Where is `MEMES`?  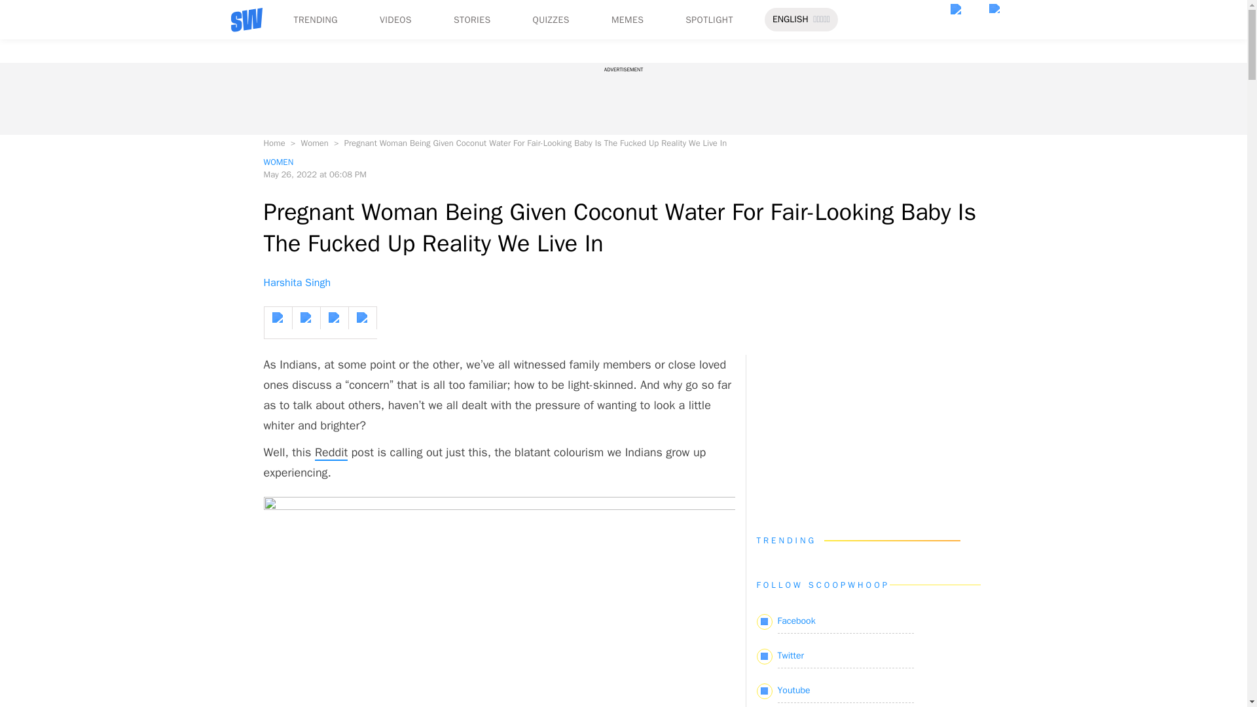 MEMES is located at coordinates (627, 20).